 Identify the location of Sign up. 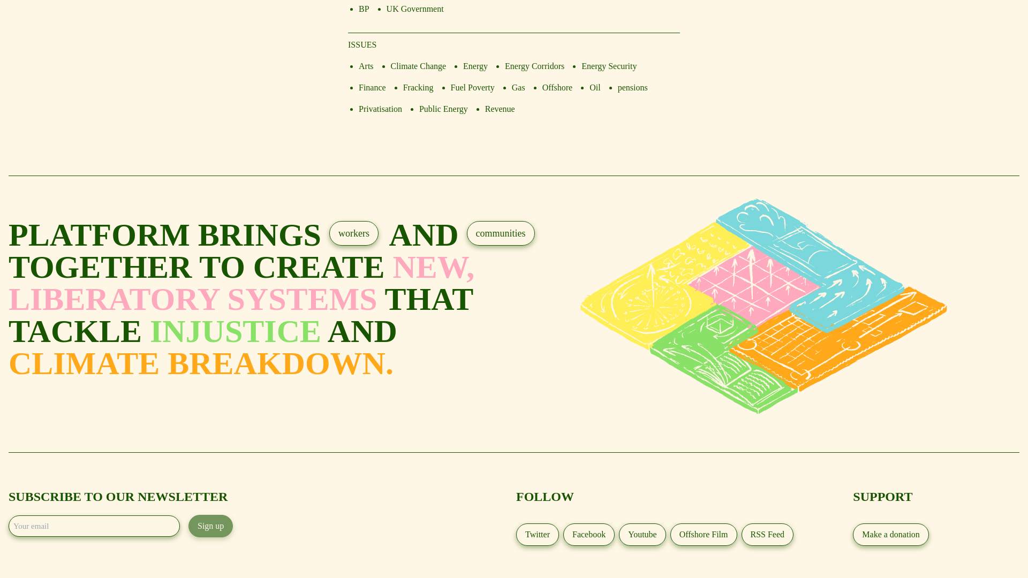
(210, 526).